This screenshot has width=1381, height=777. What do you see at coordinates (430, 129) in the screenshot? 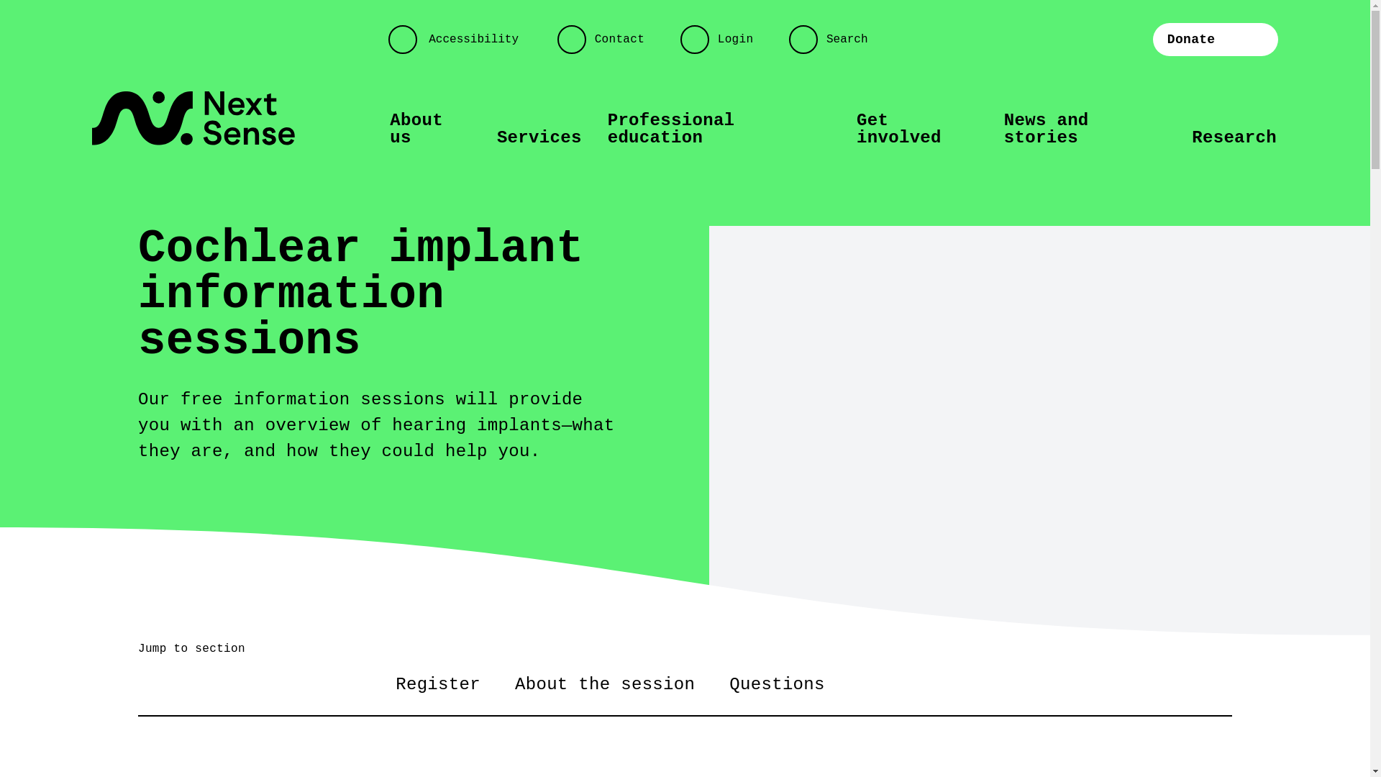
I see `About us` at bounding box center [430, 129].